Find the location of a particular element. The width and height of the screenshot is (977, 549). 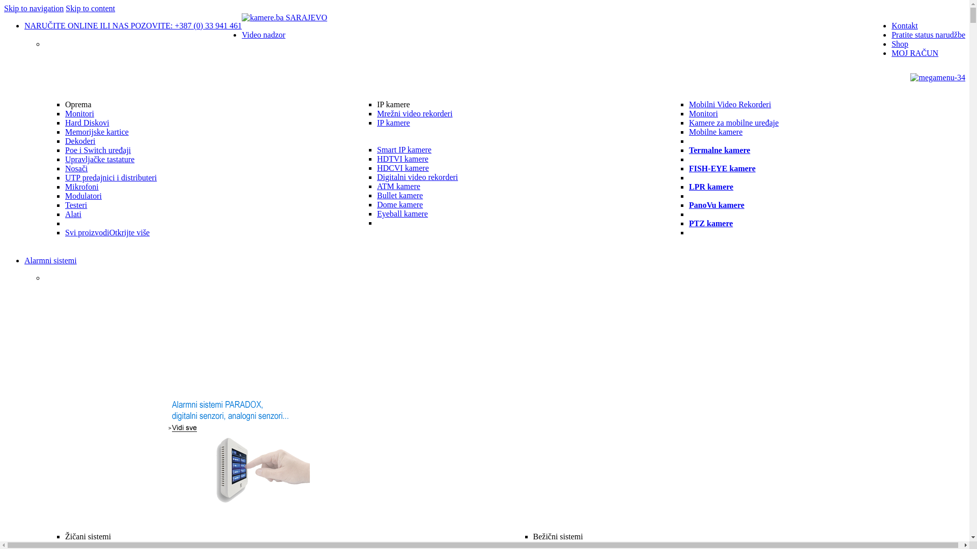

Skip to content is located at coordinates (91, 8).